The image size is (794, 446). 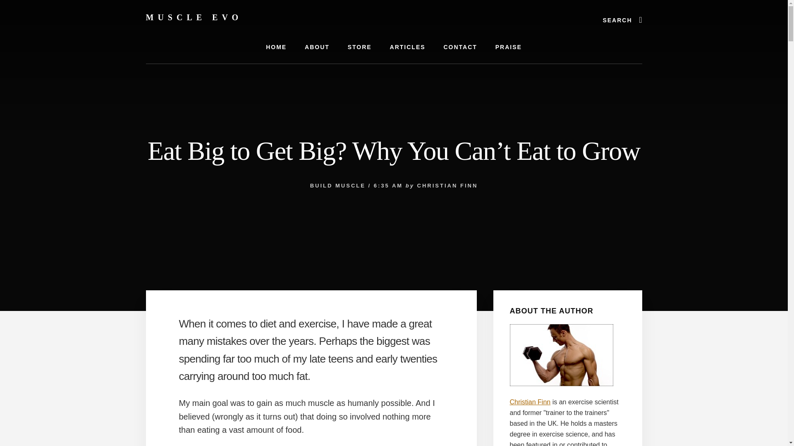 I want to click on STORE, so click(x=360, y=47).